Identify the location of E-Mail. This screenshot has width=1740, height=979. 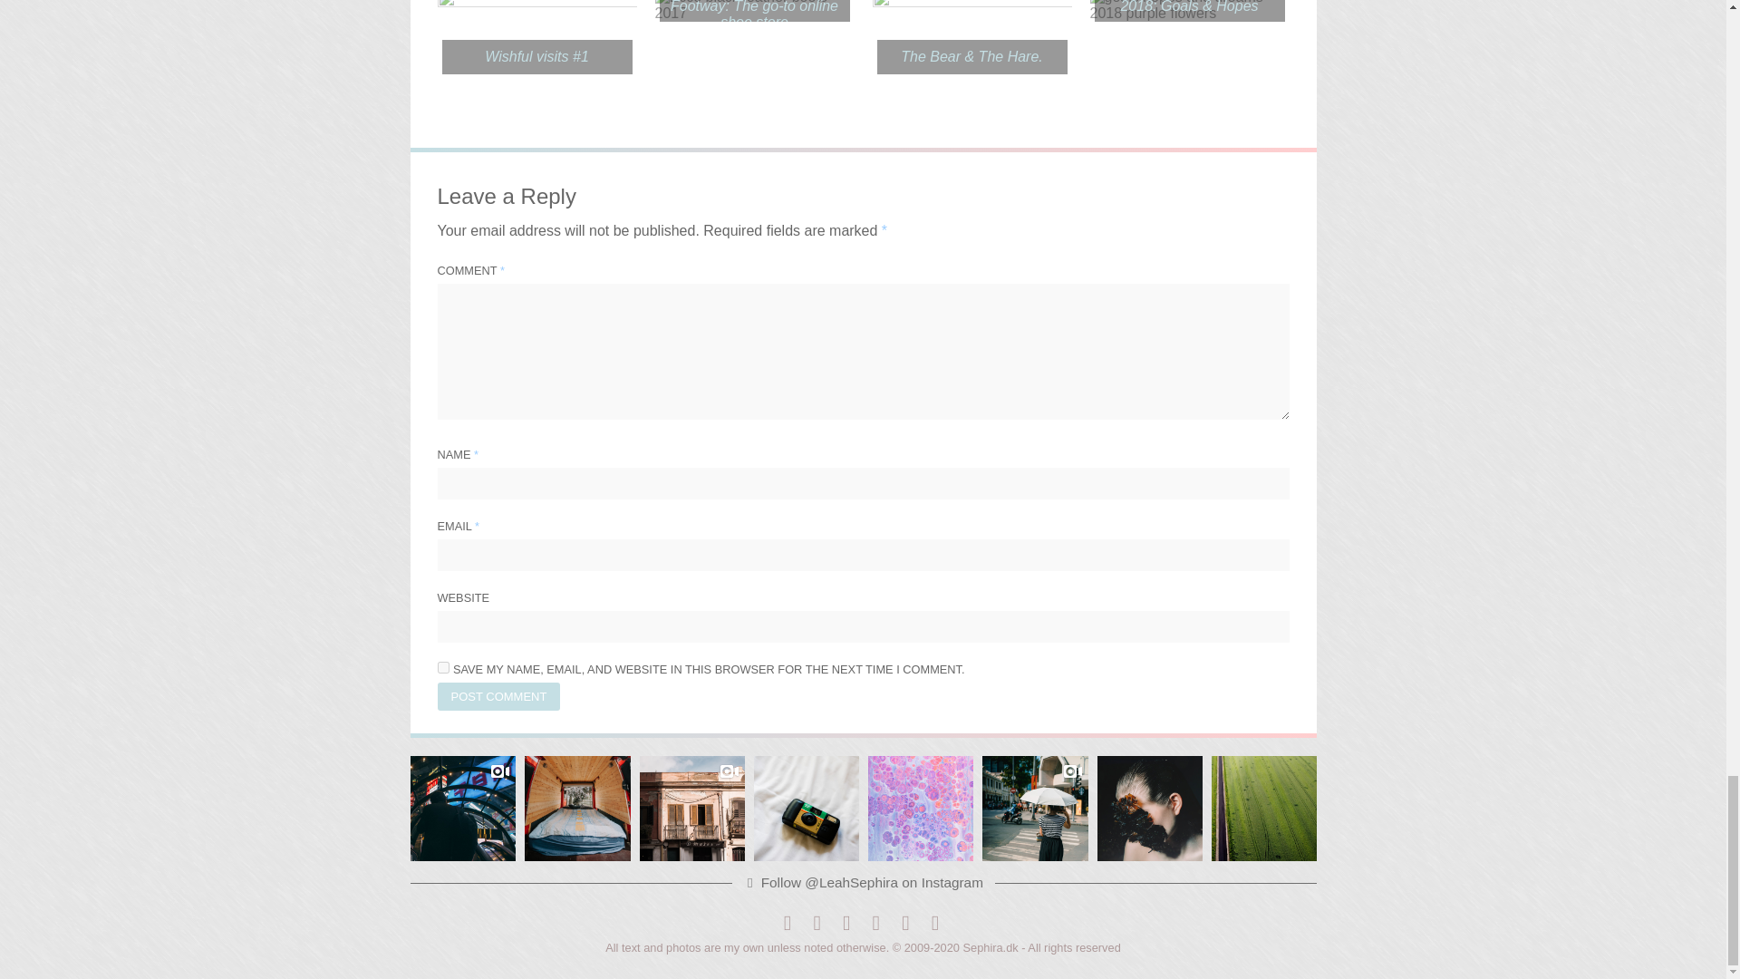
(905, 923).